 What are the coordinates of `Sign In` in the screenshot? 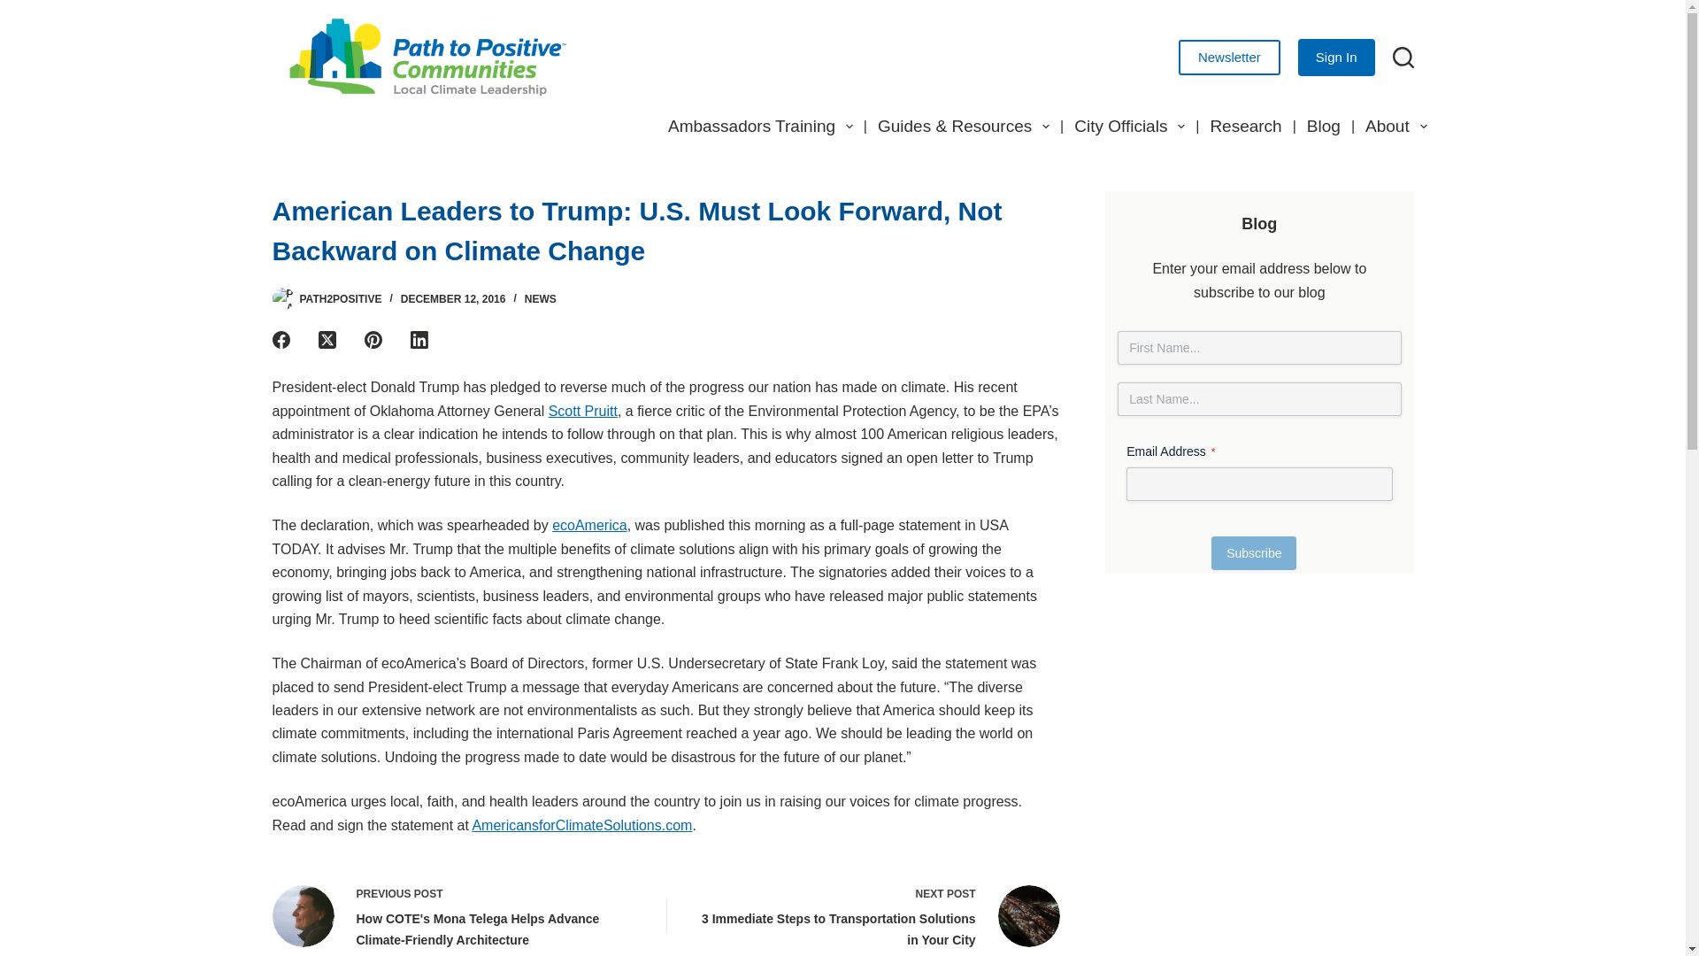 It's located at (1336, 58).